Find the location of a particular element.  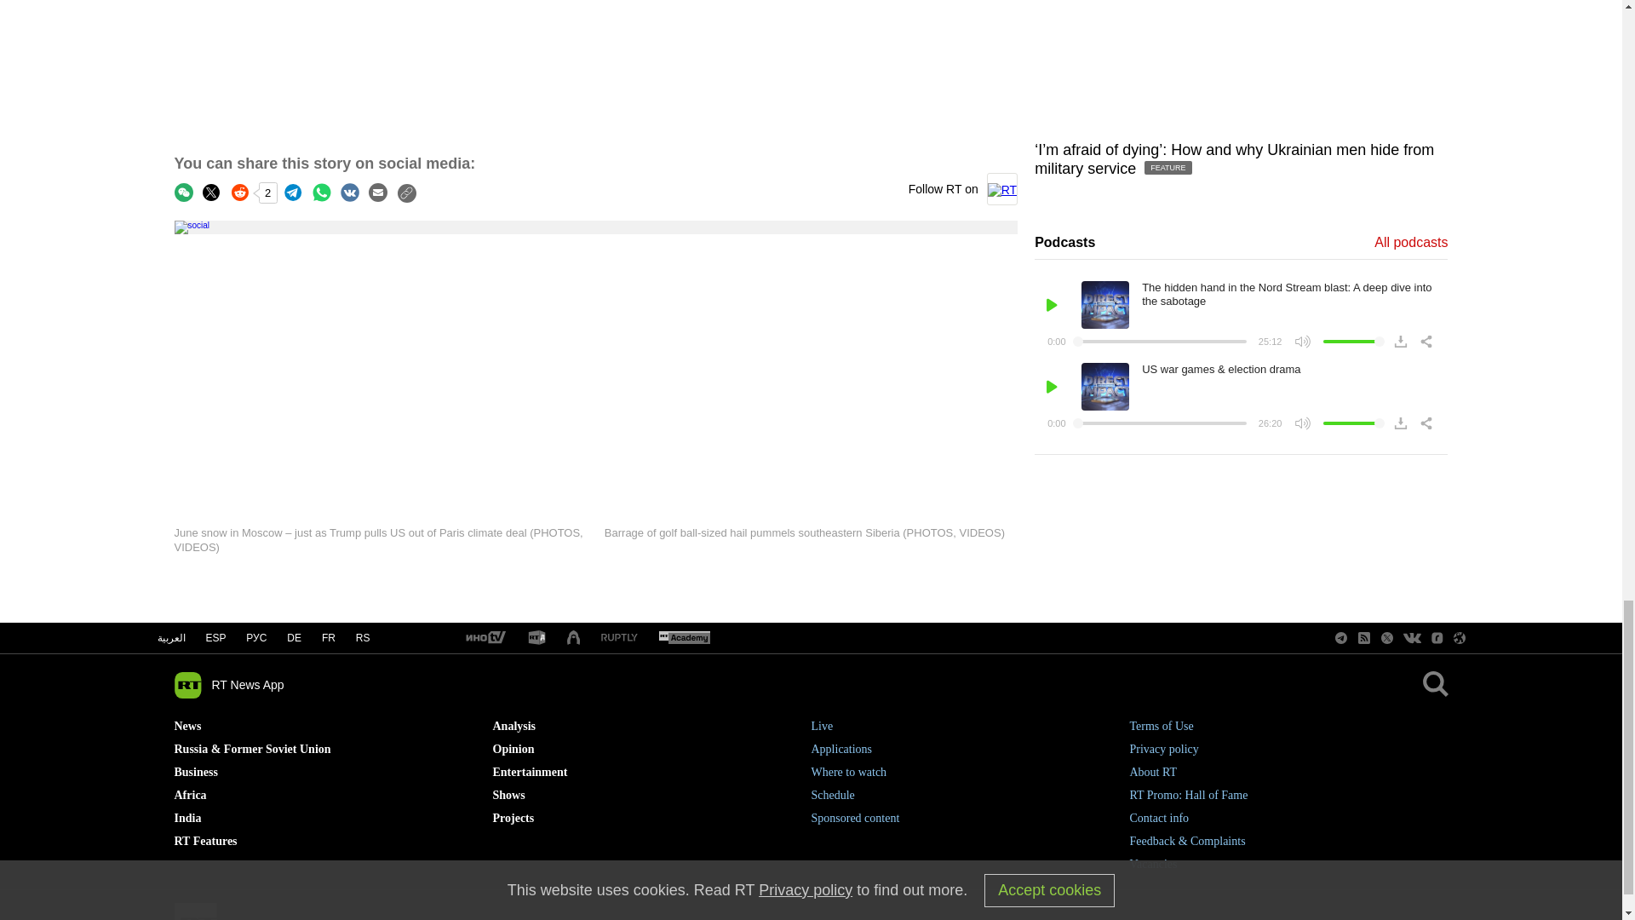

RT  is located at coordinates (619, 638).